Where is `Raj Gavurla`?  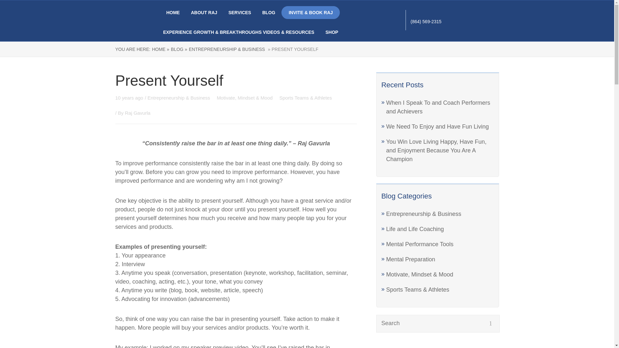 Raj Gavurla is located at coordinates (137, 113).